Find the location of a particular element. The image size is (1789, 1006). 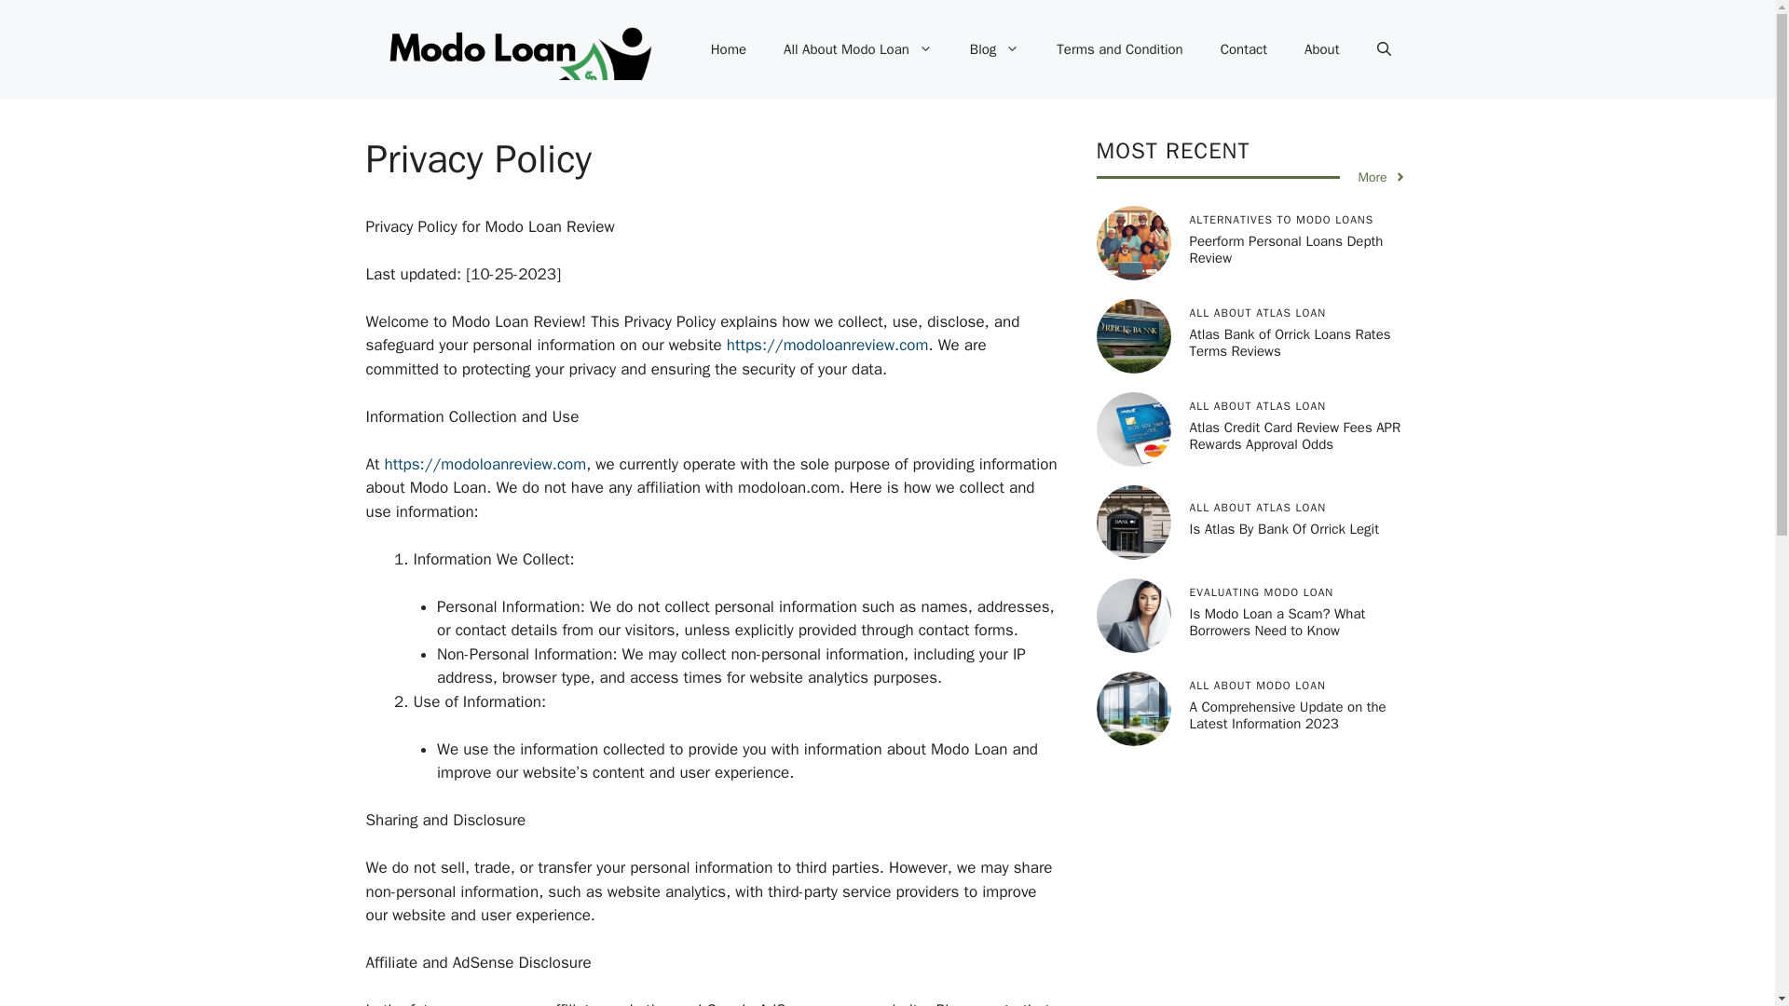

Contact is located at coordinates (1244, 48).